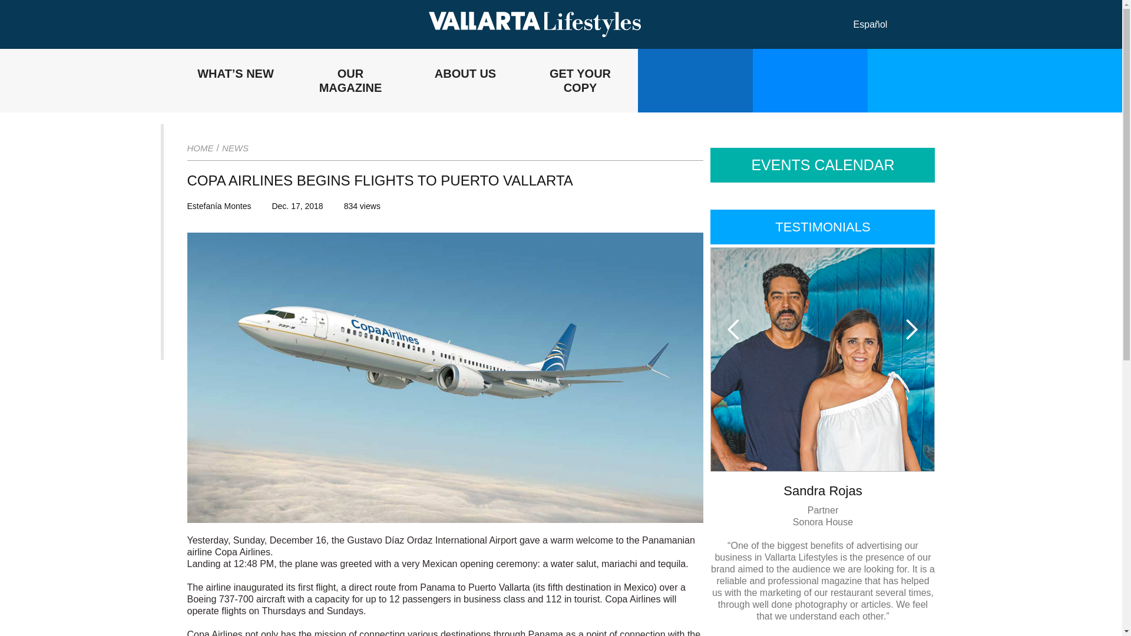 The image size is (1131, 636). What do you see at coordinates (822, 165) in the screenshot?
I see `EVENTS CALENDAR` at bounding box center [822, 165].